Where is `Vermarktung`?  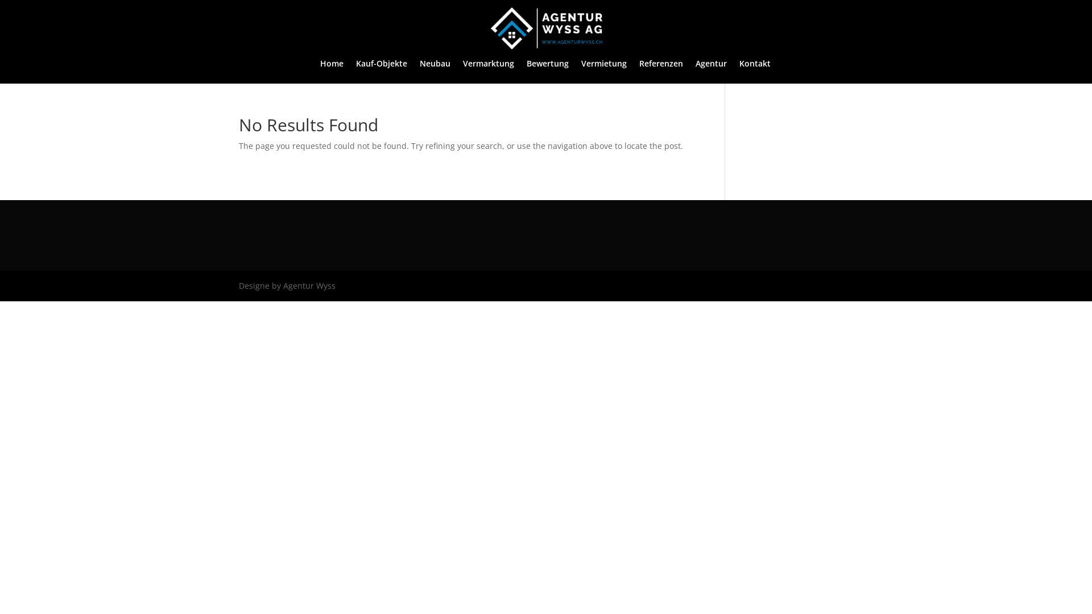 Vermarktung is located at coordinates (489, 72).